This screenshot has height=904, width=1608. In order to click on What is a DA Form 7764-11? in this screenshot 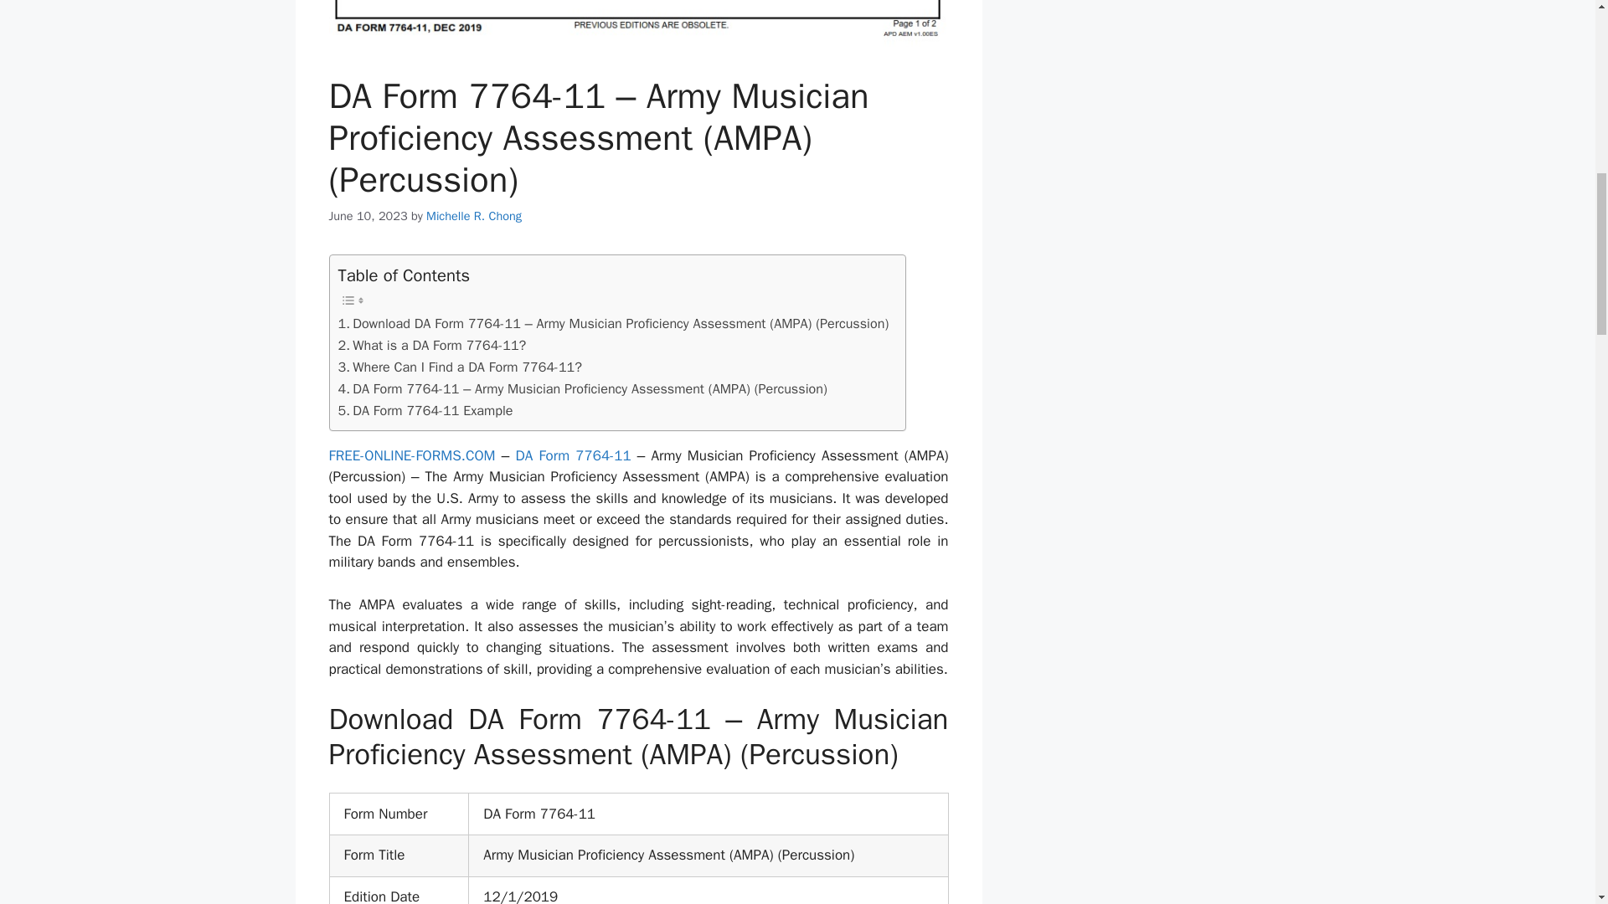, I will do `click(432, 345)`.